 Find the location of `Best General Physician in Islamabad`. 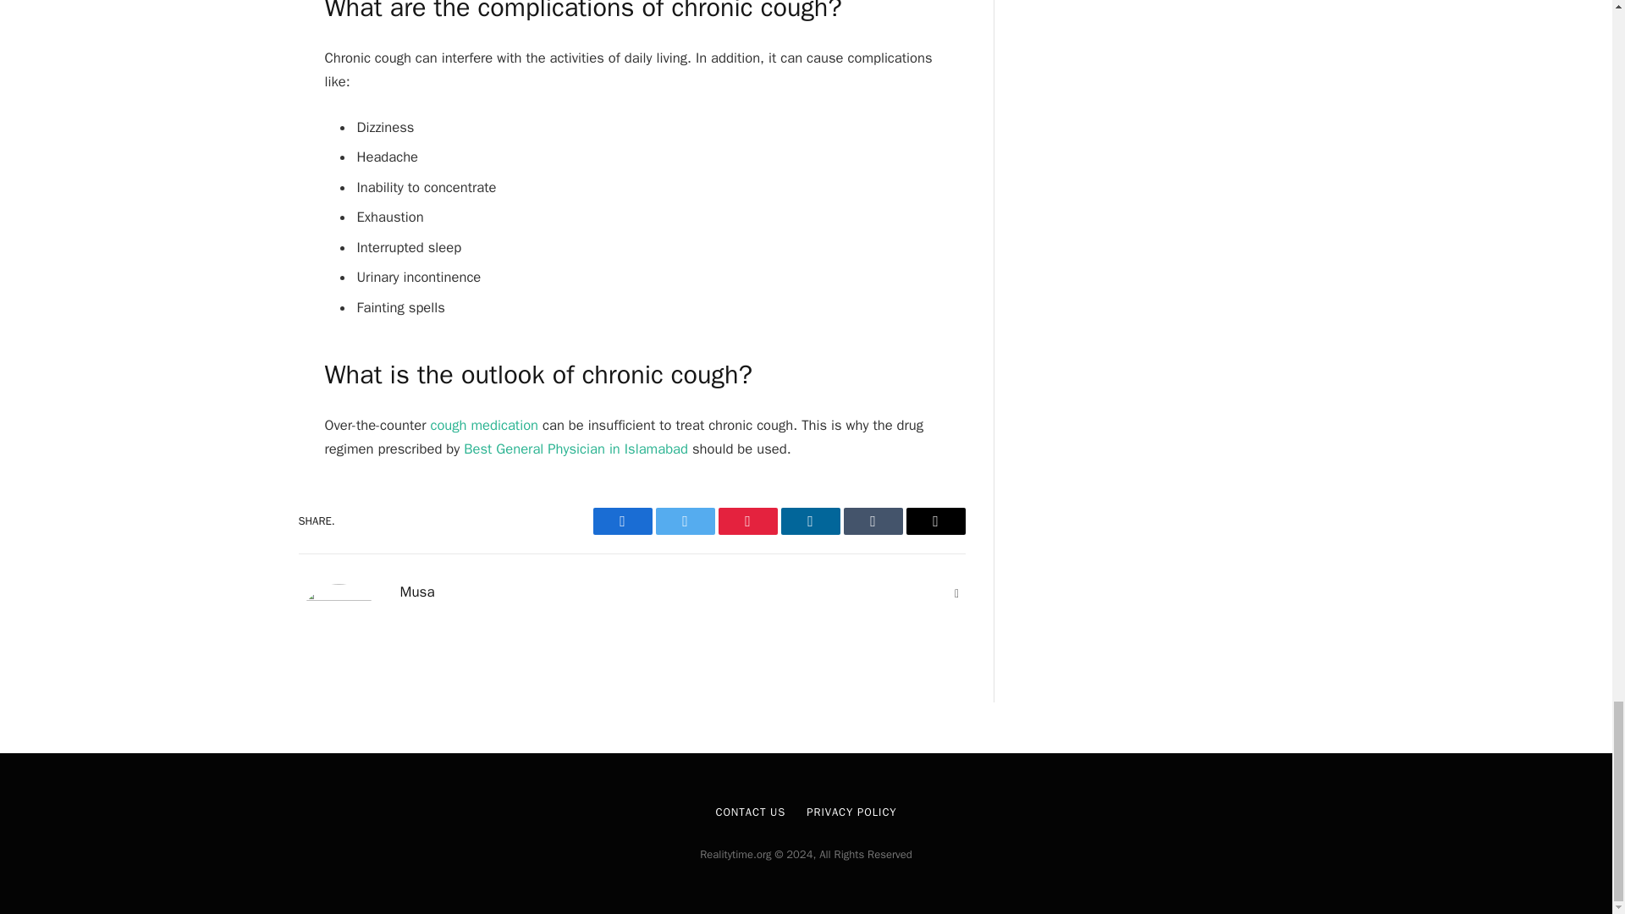

Best General Physician in Islamabad is located at coordinates (576, 449).